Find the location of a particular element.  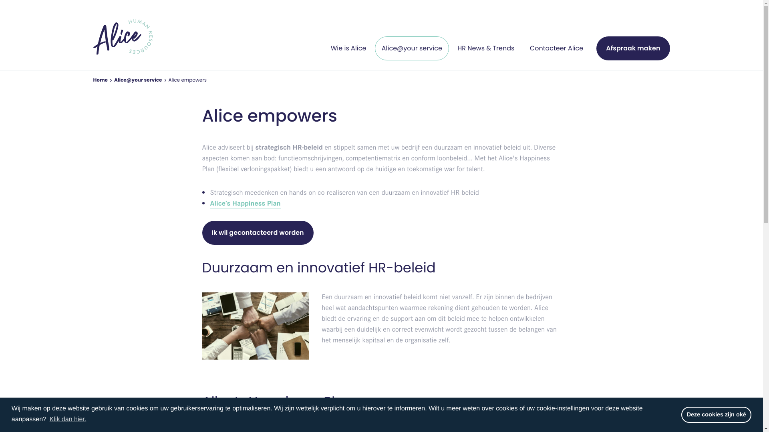

nl is located at coordinates (123, 34).